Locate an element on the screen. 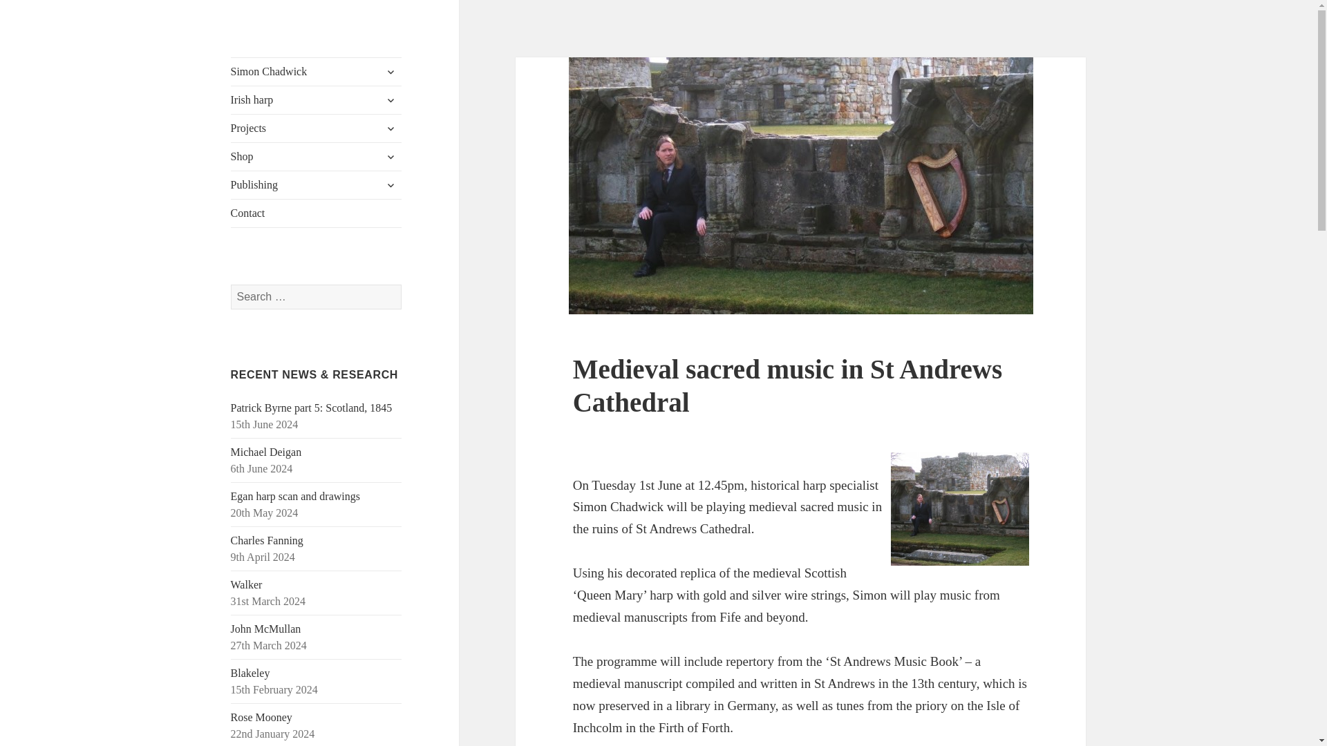 The image size is (1327, 746). expand child menu is located at coordinates (390, 185).